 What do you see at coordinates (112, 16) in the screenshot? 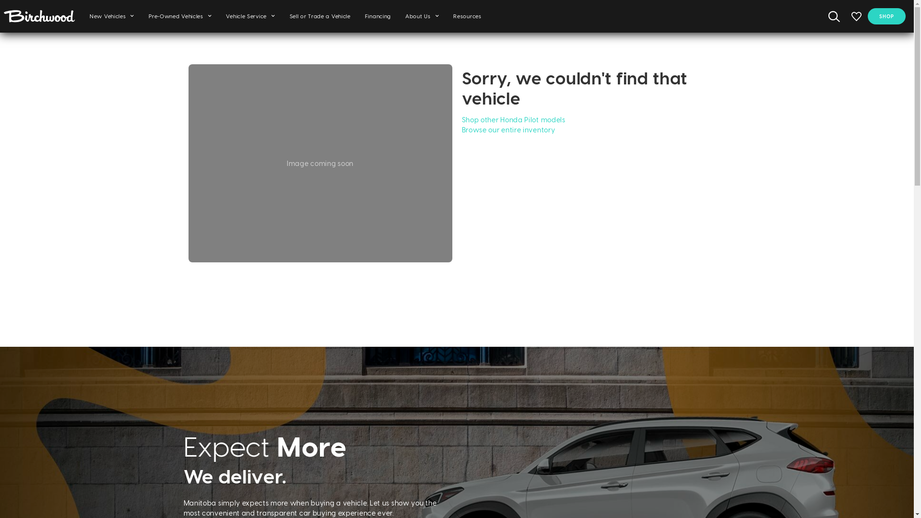
I see `New Vehicles` at bounding box center [112, 16].